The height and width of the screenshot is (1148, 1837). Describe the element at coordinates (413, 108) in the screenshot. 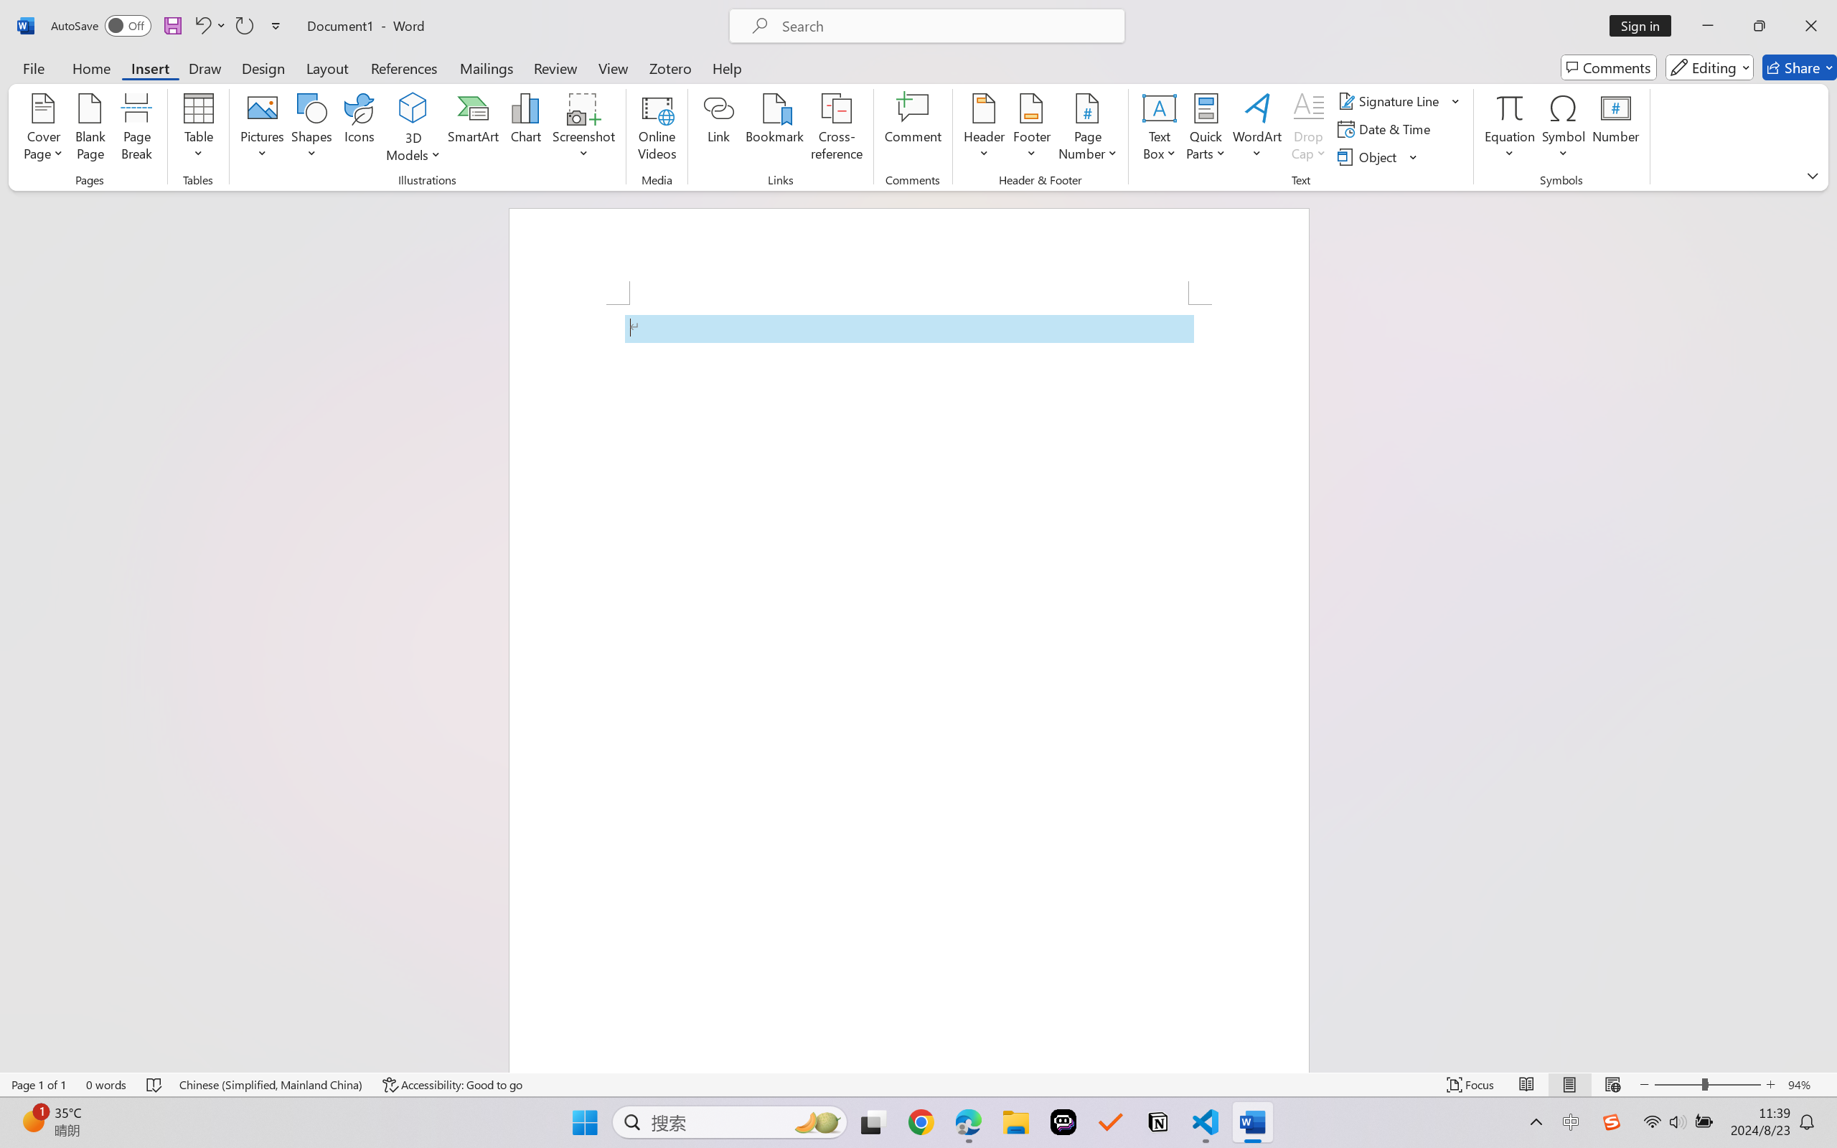

I see `3D Models` at that location.